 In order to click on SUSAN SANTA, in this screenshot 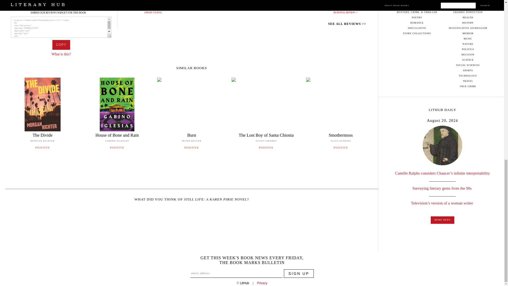, I will do `click(155, 9)`.